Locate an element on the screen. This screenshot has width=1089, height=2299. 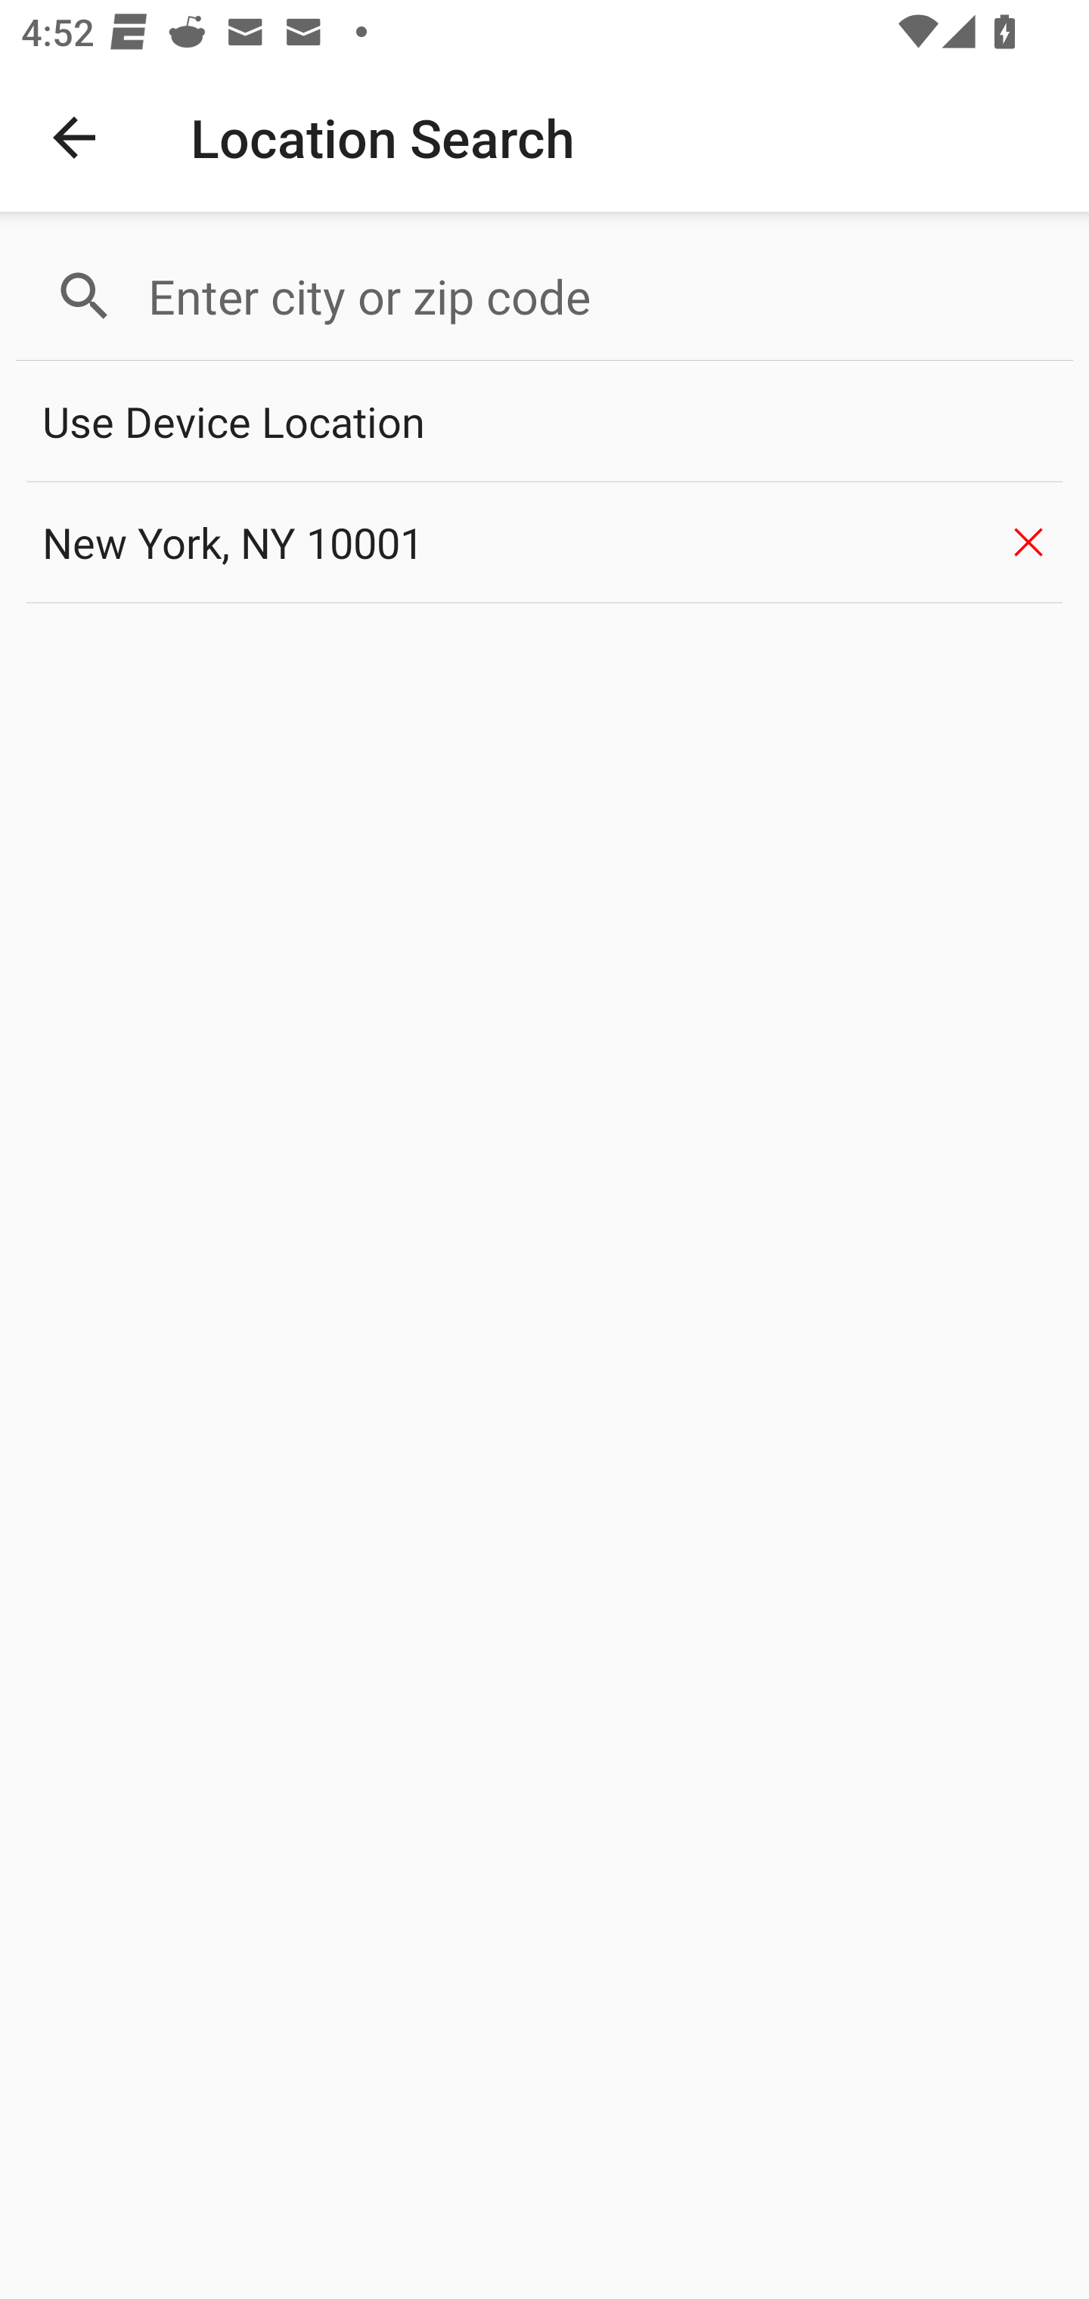
Use Device Location is located at coordinates (544, 422).